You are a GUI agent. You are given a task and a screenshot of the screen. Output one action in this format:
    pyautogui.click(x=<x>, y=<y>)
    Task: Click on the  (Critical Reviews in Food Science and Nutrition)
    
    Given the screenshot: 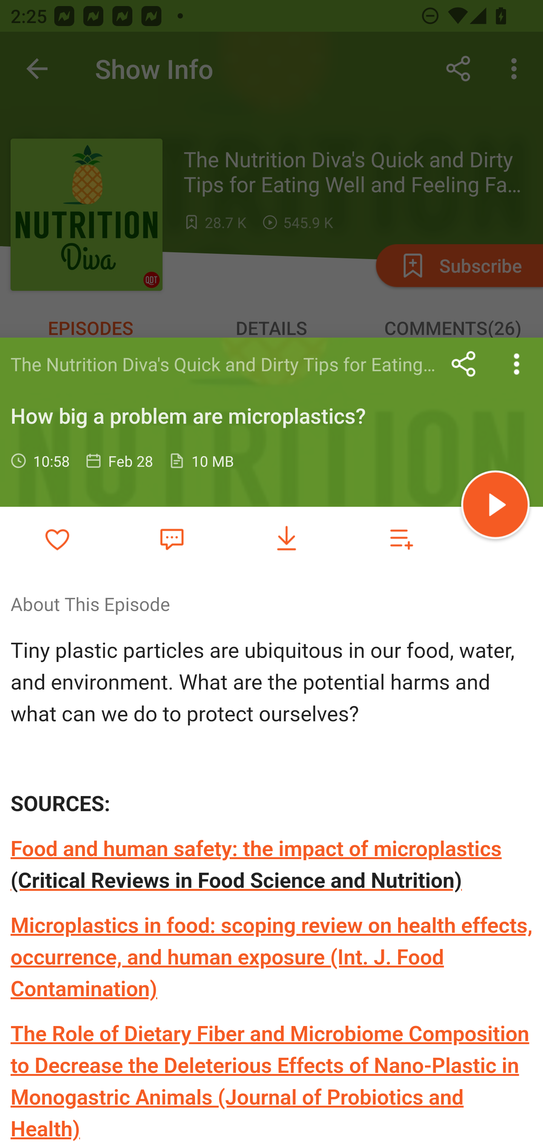 What is the action you would take?
    pyautogui.click(x=237, y=881)
    